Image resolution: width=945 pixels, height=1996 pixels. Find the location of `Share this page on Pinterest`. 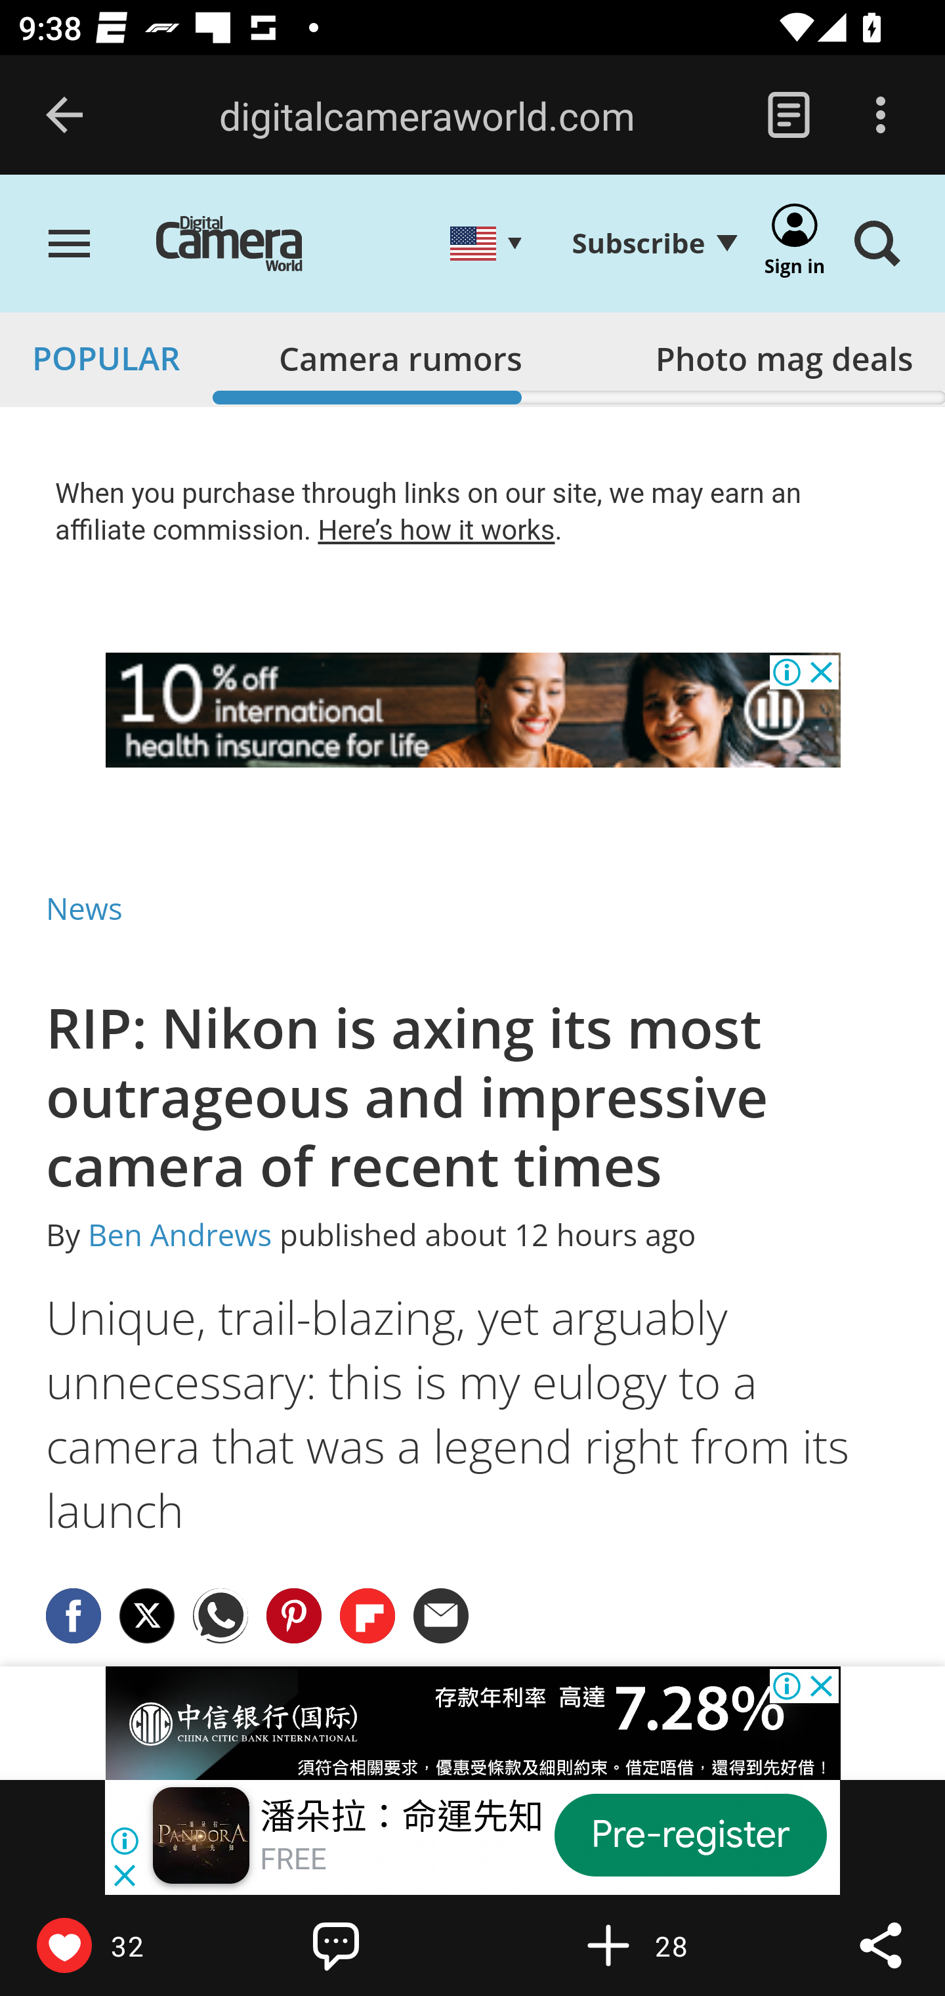

Share this page on Pinterest is located at coordinates (294, 1614).